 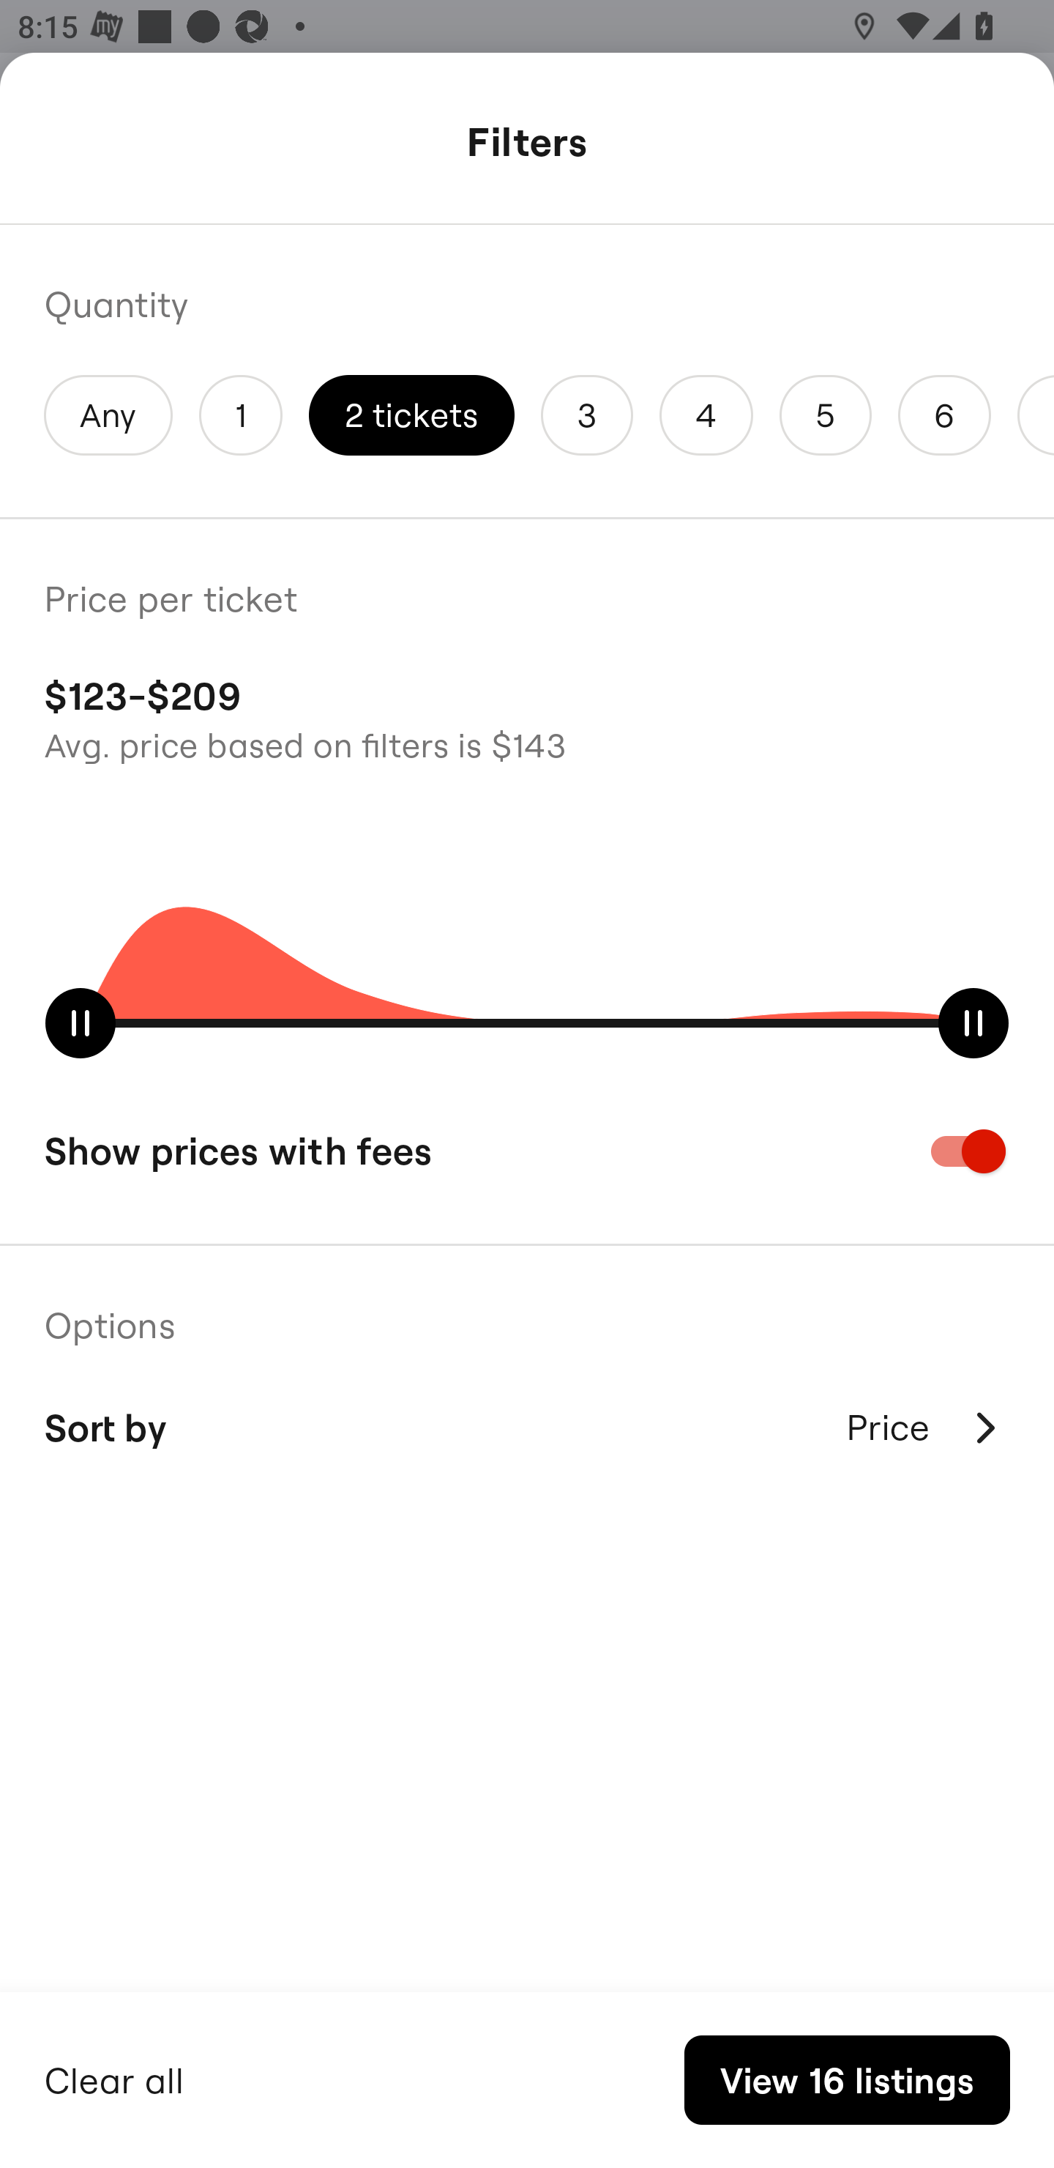 I want to click on Back Matt Rife Wed, Mar 20, 7 PM Info, so click(x=527, y=145).